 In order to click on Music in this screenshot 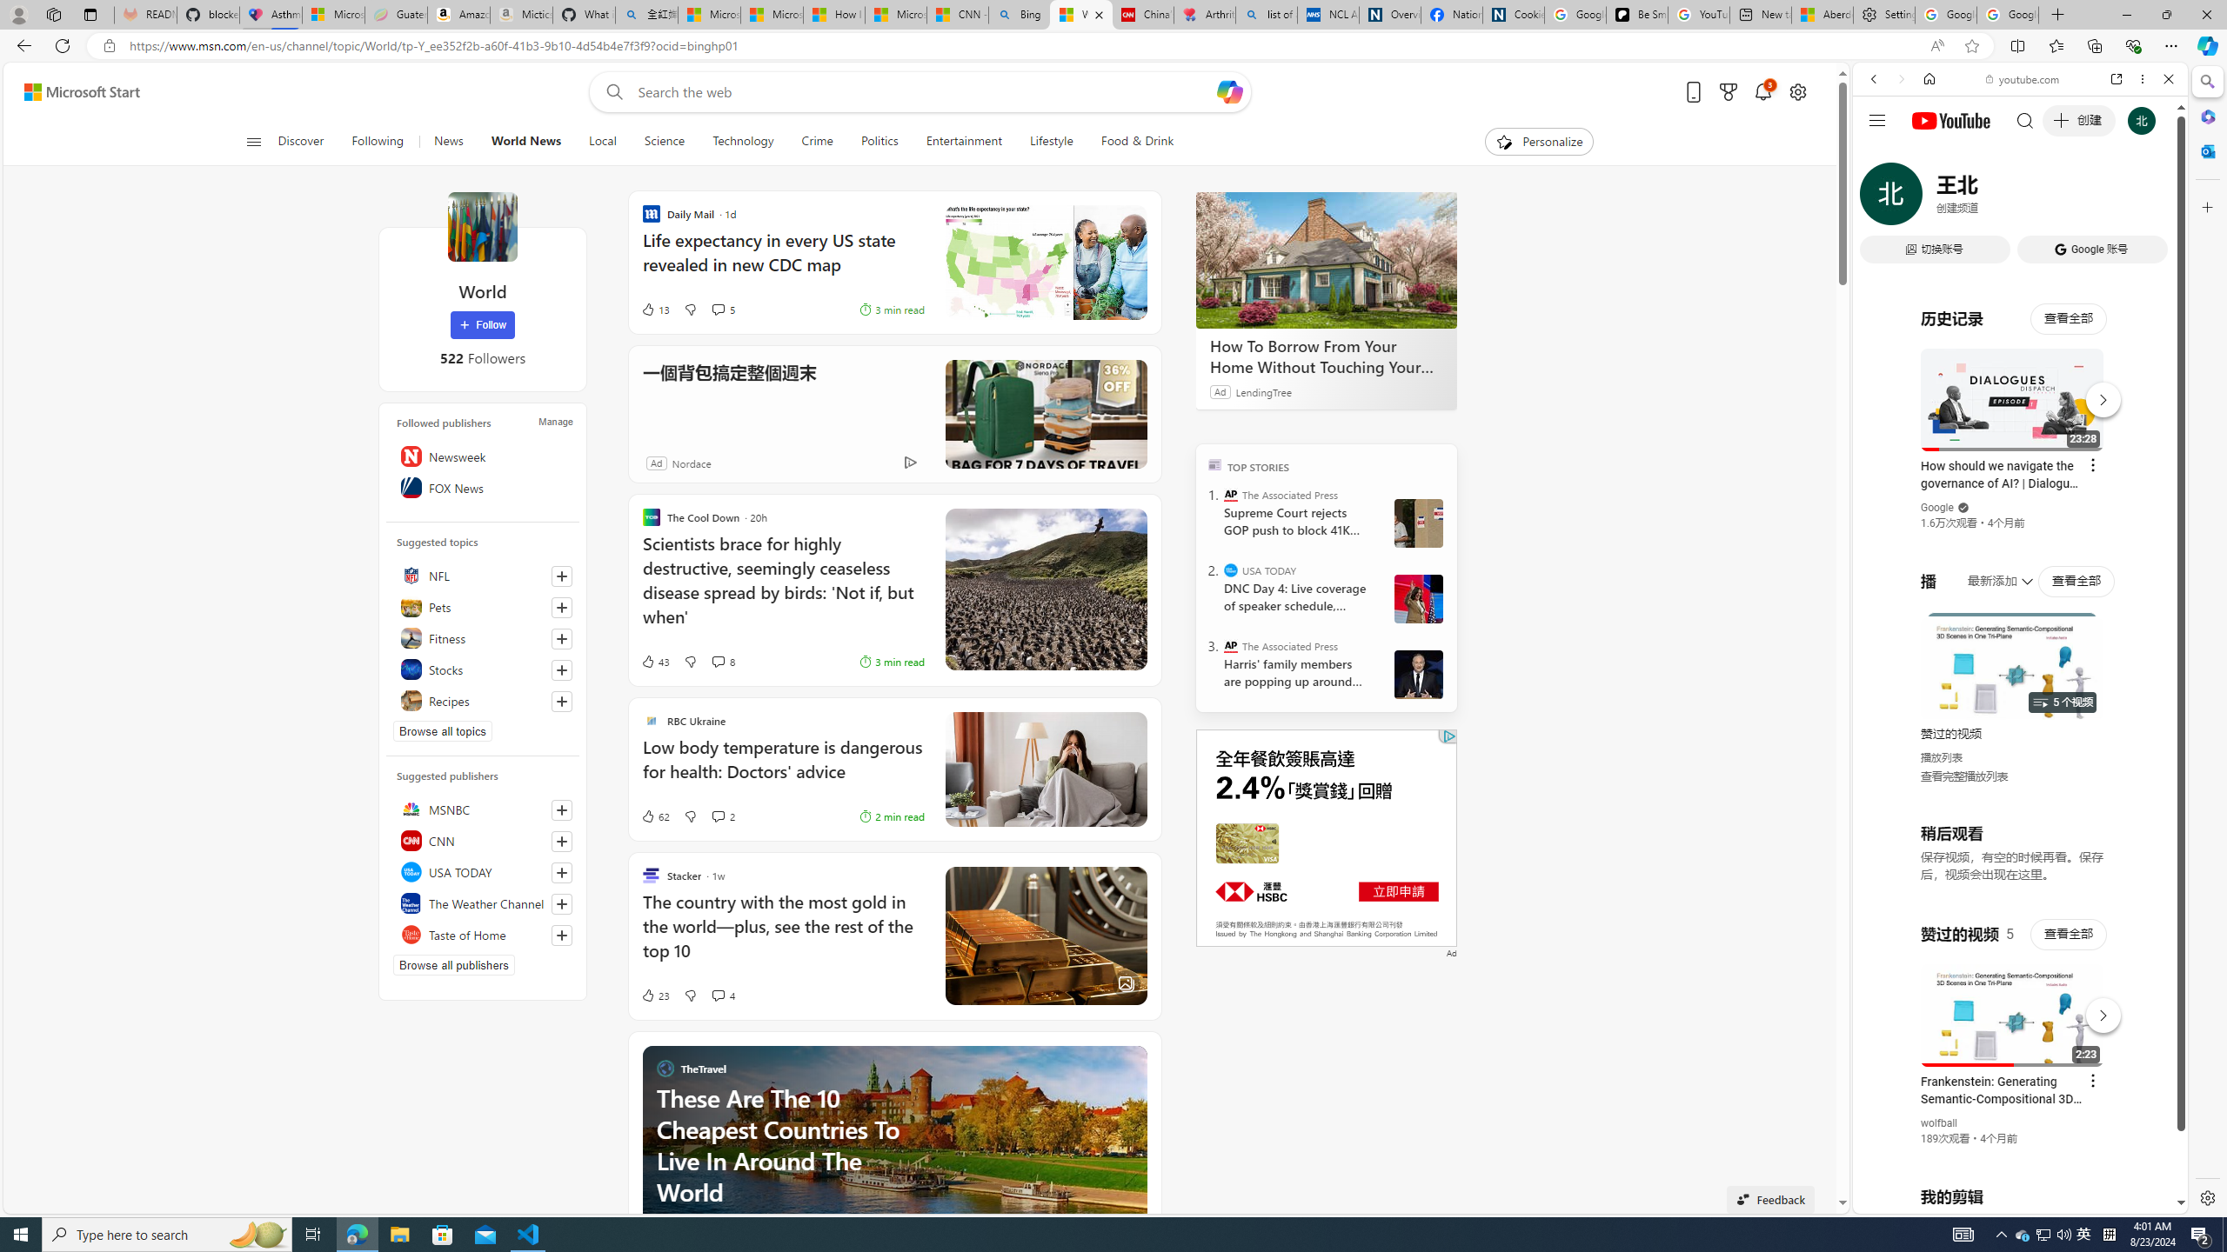, I will do `click(2020, 473)`.